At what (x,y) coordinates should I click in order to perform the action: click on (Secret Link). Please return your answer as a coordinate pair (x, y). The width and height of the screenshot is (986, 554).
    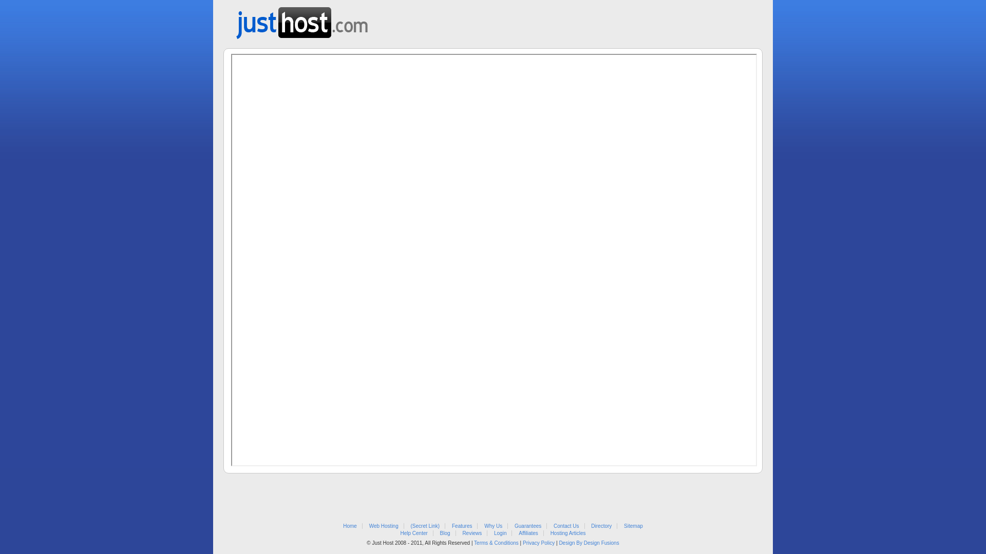
    Looking at the image, I should click on (425, 526).